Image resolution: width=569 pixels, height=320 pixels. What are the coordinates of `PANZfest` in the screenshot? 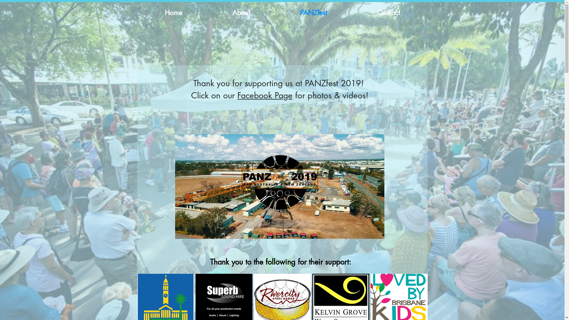 It's located at (314, 13).